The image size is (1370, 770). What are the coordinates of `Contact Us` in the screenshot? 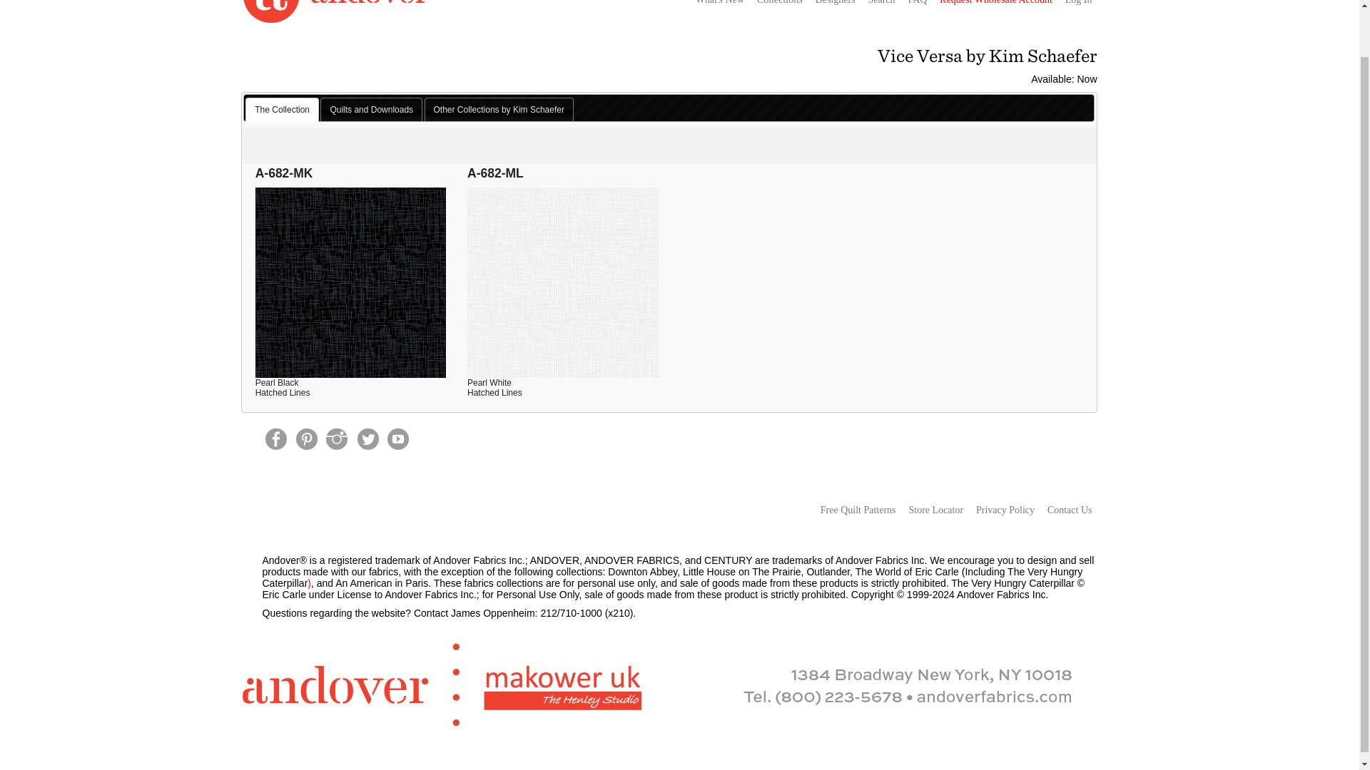 It's located at (1070, 510).